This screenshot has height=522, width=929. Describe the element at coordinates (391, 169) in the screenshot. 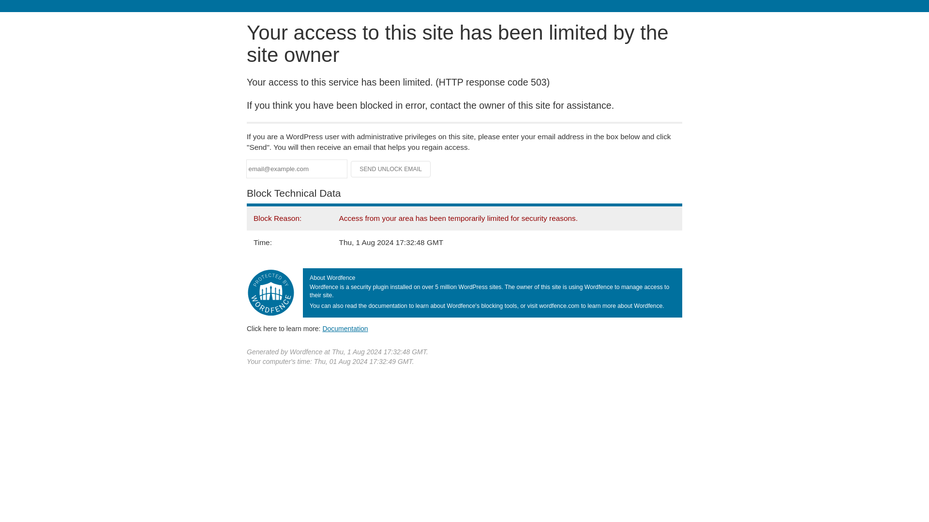

I see `Send Unlock Email` at that location.